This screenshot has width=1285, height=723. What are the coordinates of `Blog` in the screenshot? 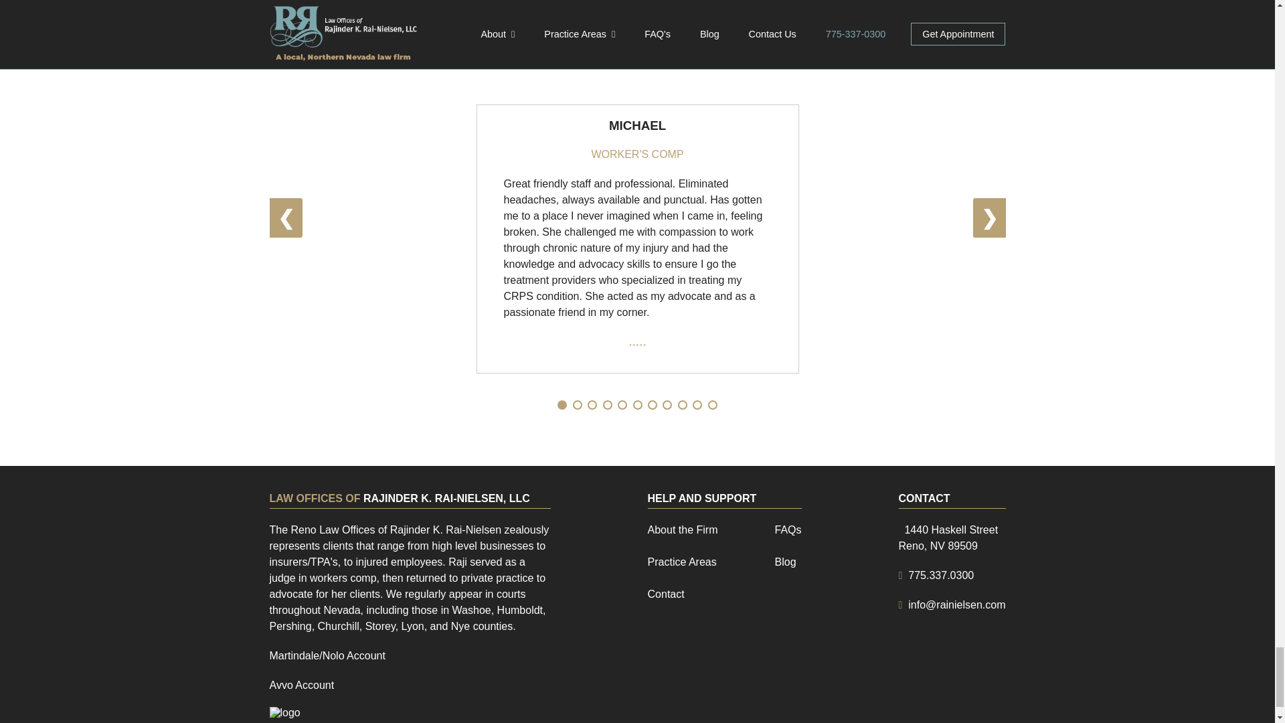 It's located at (786, 562).